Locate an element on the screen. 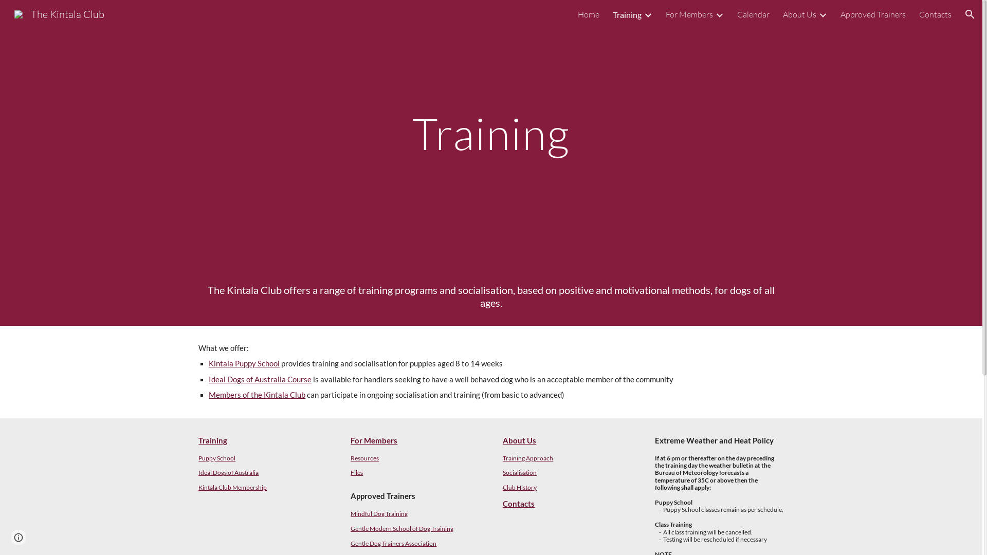 The width and height of the screenshot is (987, 555). Gentle Dog Trainers Association is located at coordinates (394, 544).